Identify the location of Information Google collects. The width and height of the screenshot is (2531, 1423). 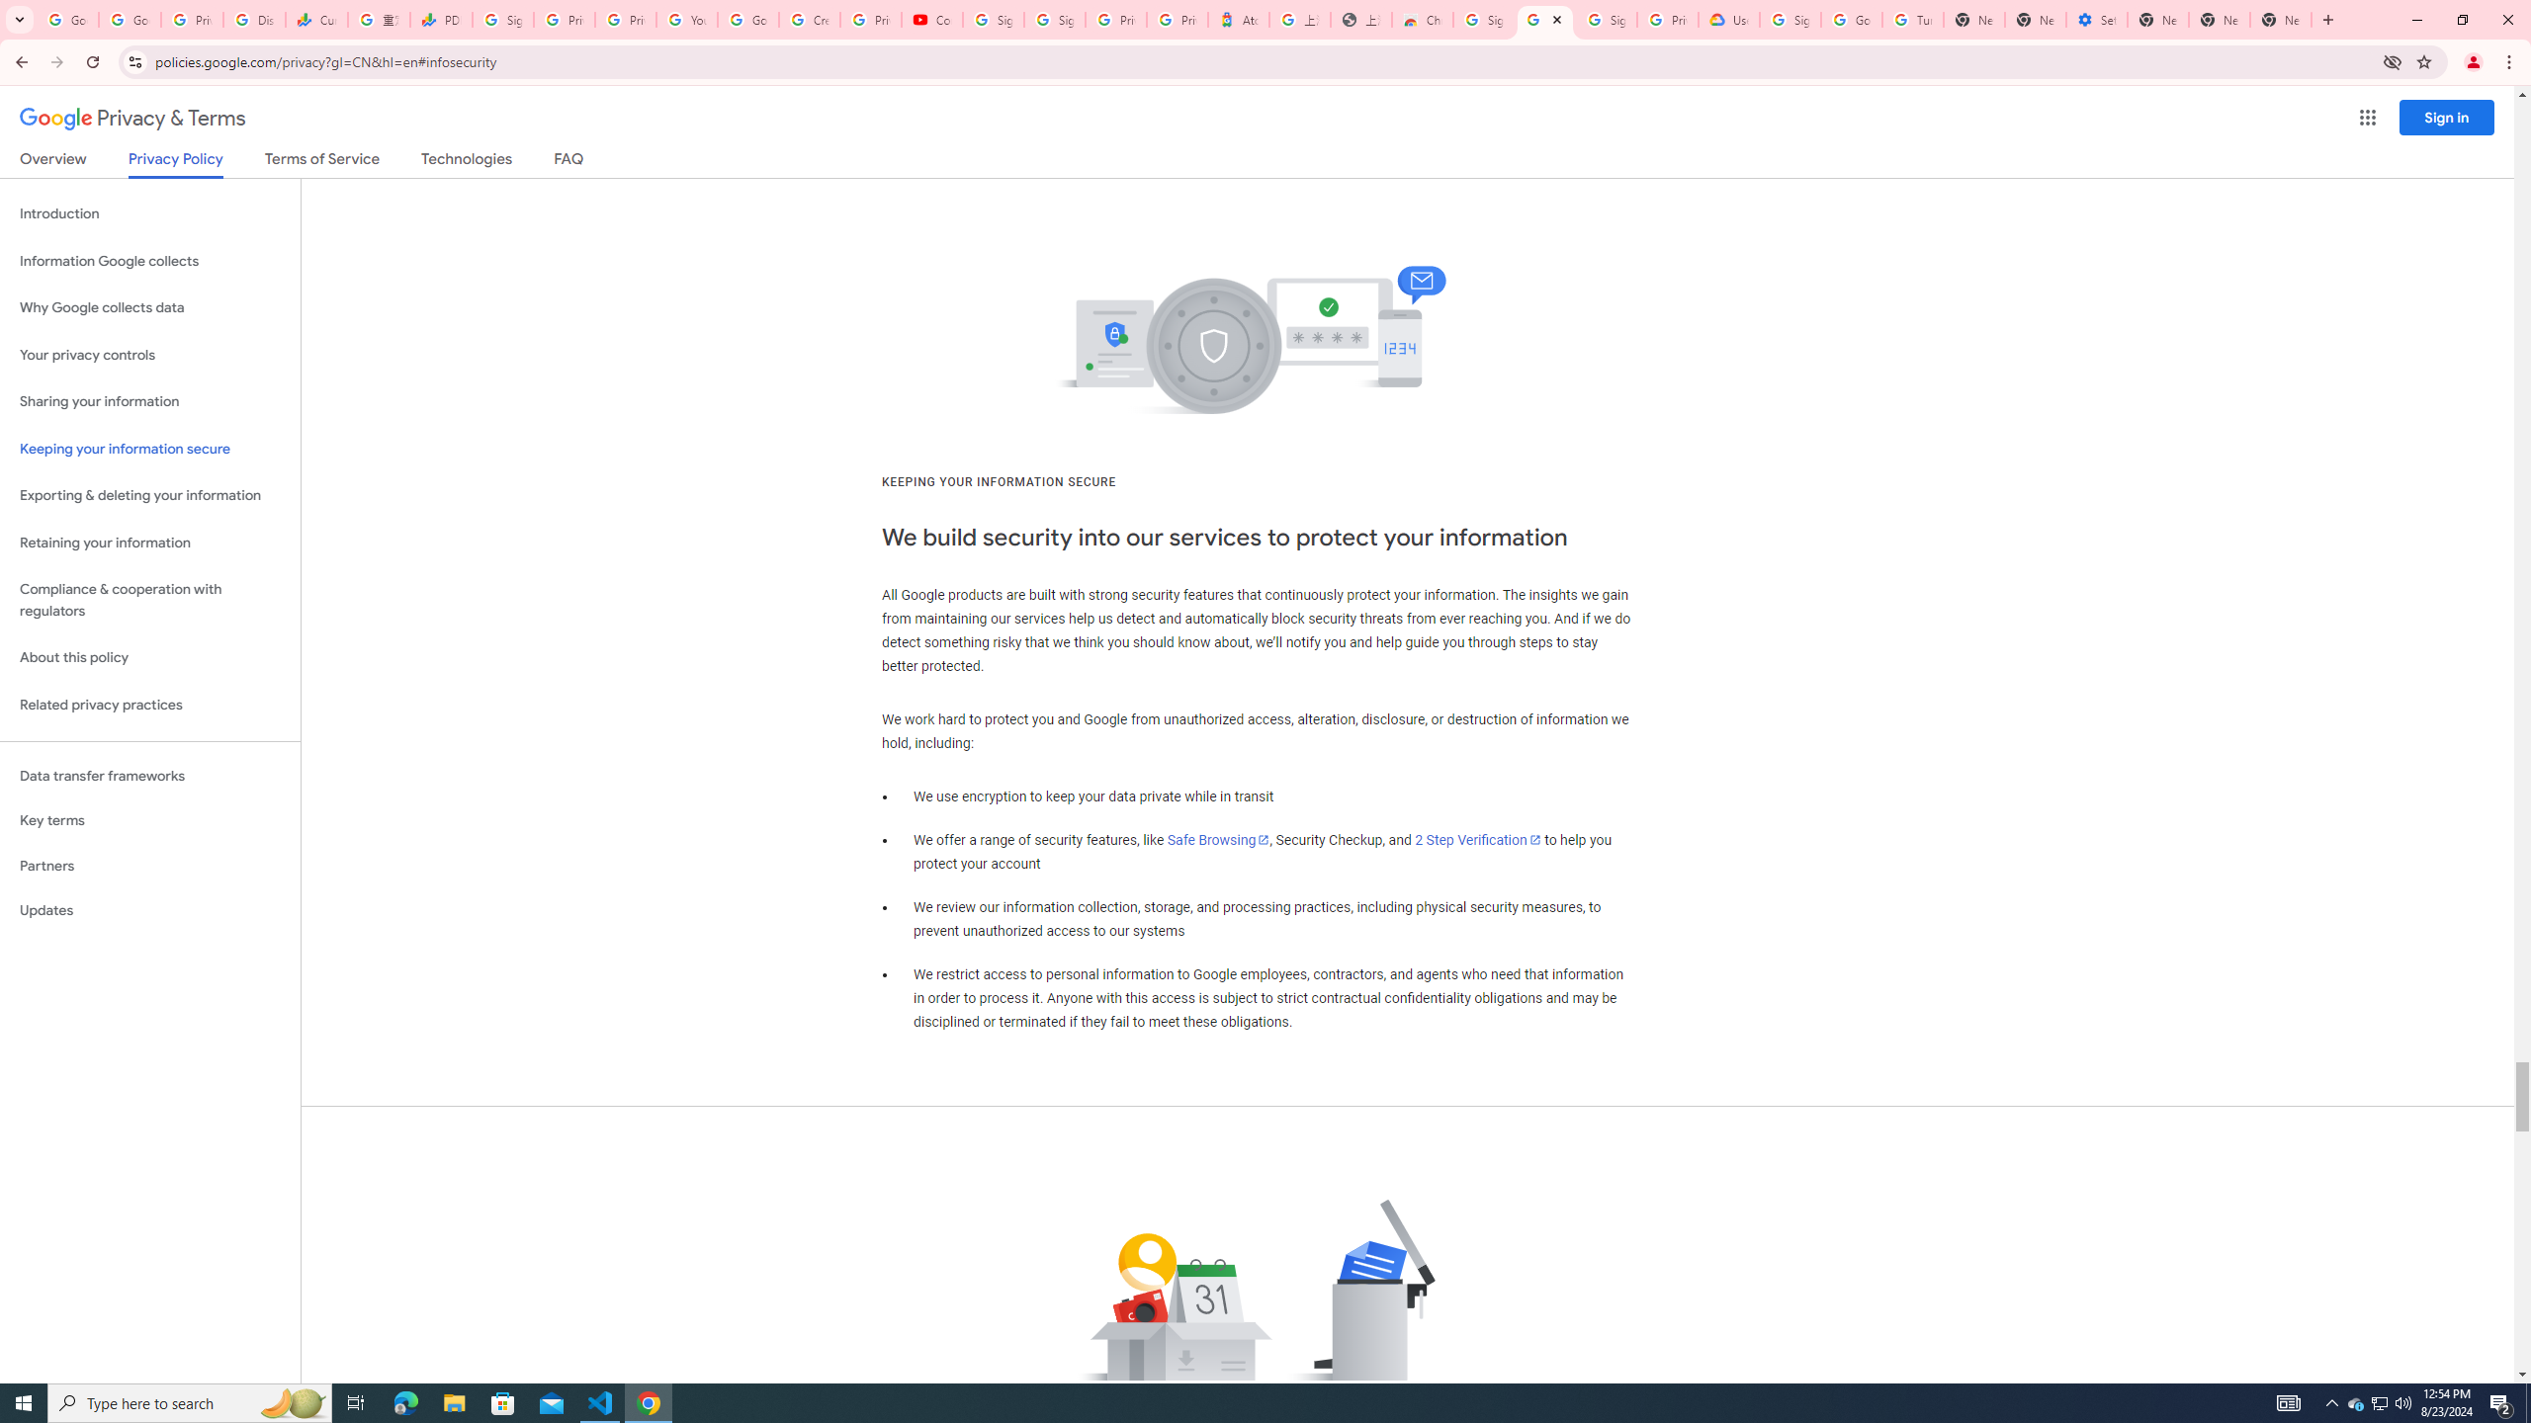
(150, 261).